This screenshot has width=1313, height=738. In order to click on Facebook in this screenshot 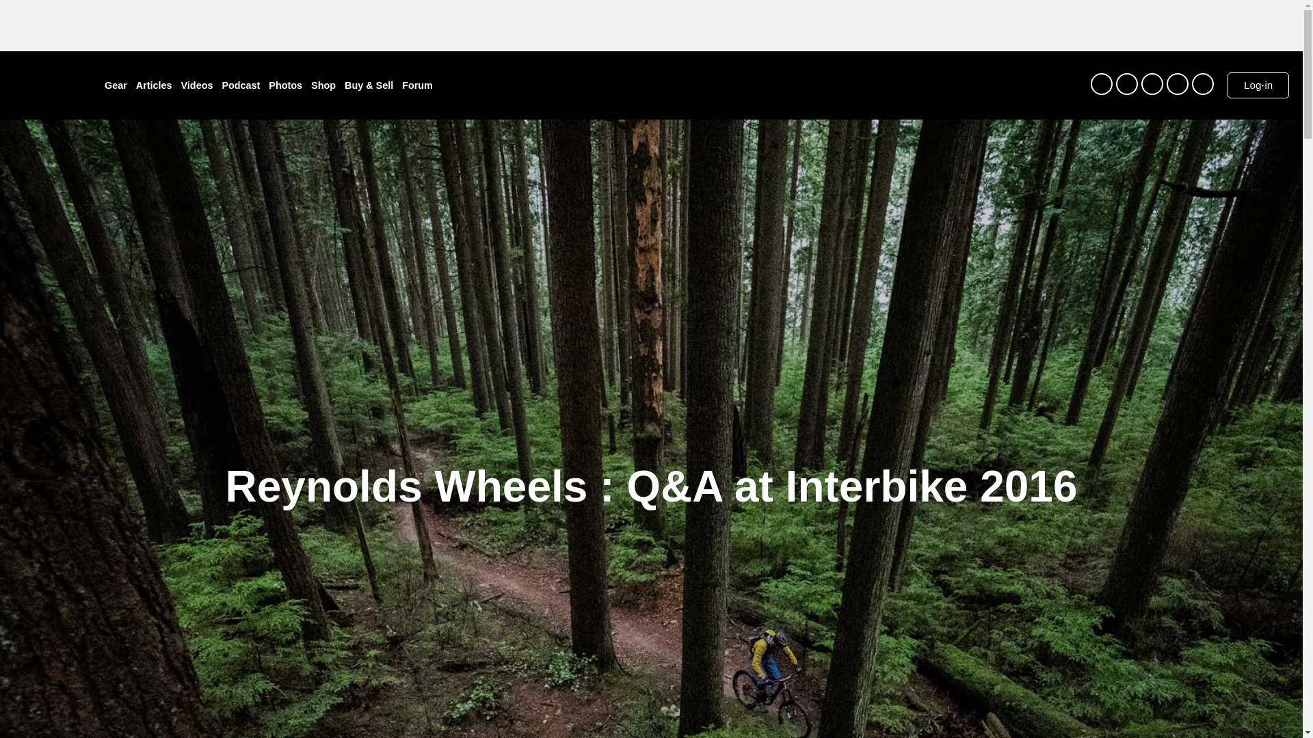, I will do `click(1152, 83)`.